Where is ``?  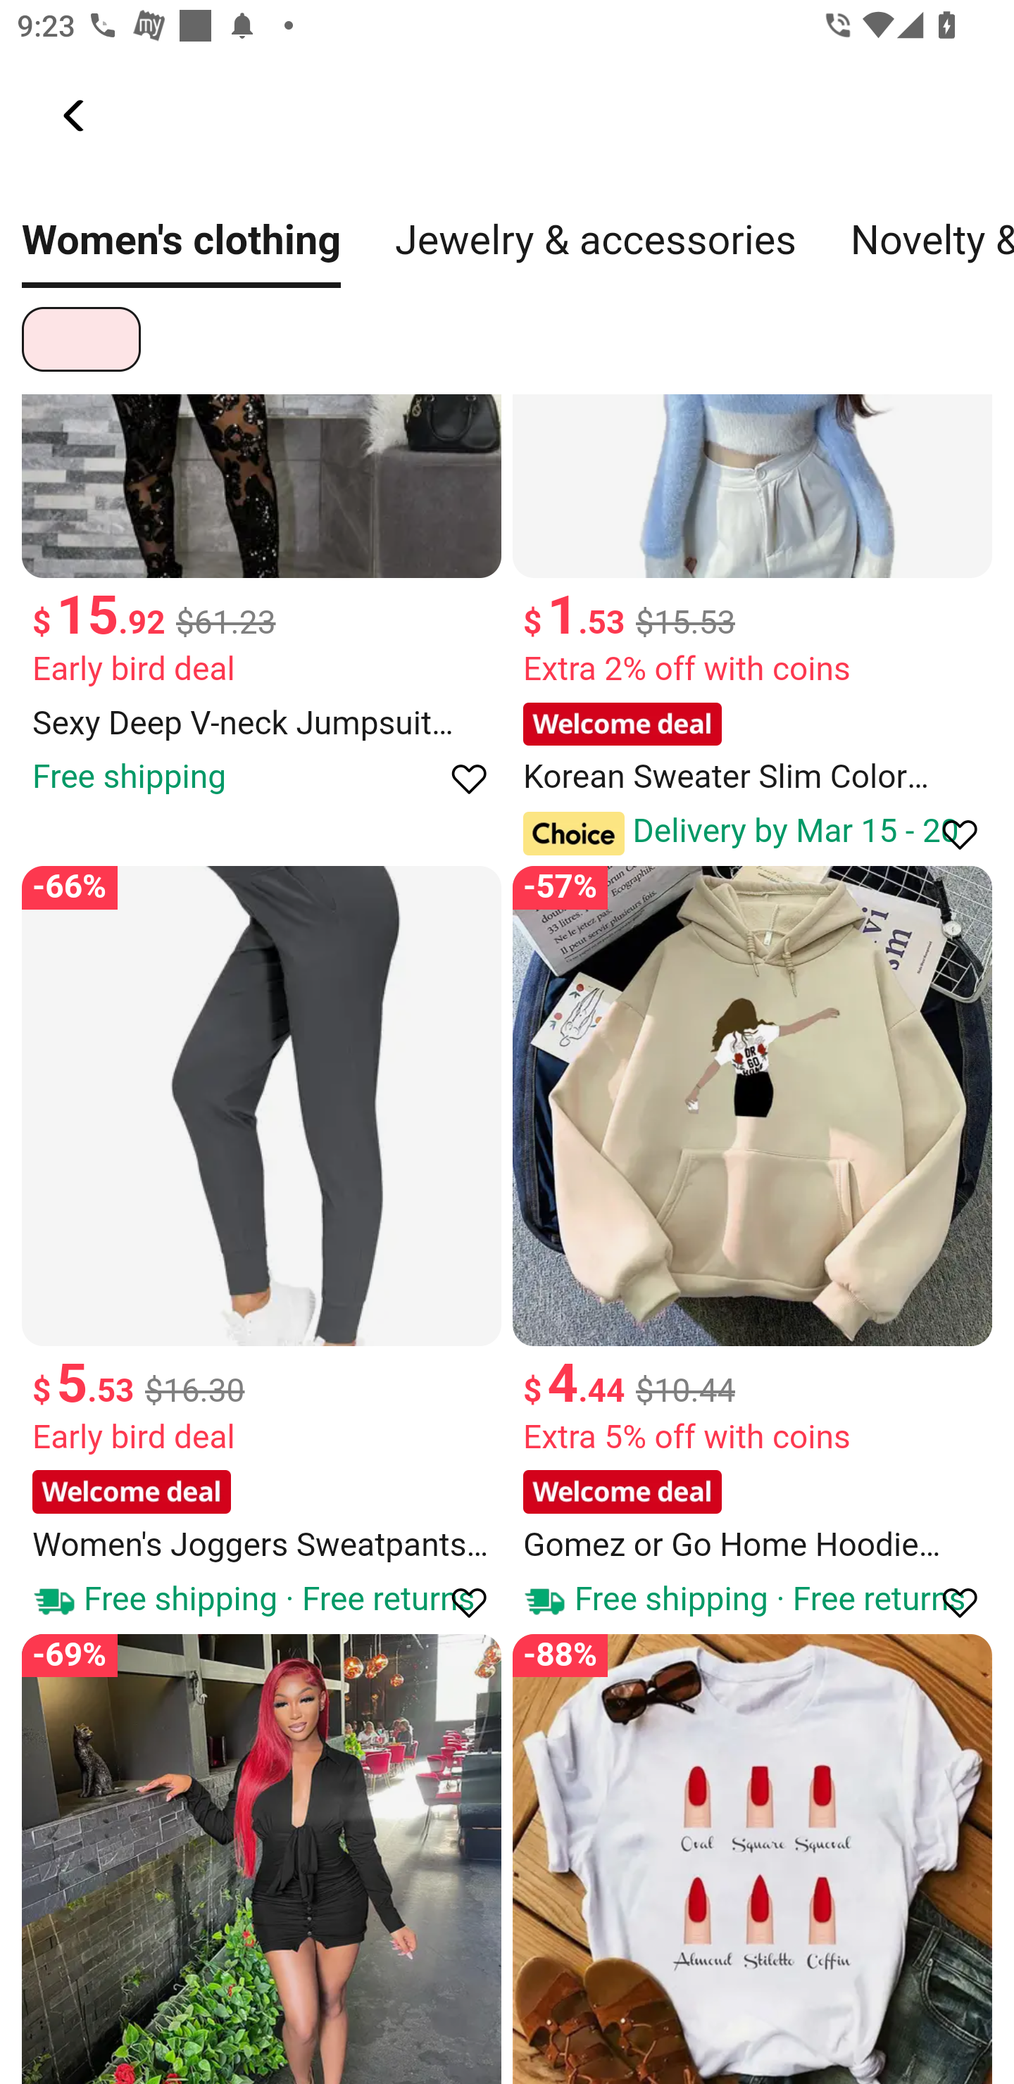  is located at coordinates (76, 115).